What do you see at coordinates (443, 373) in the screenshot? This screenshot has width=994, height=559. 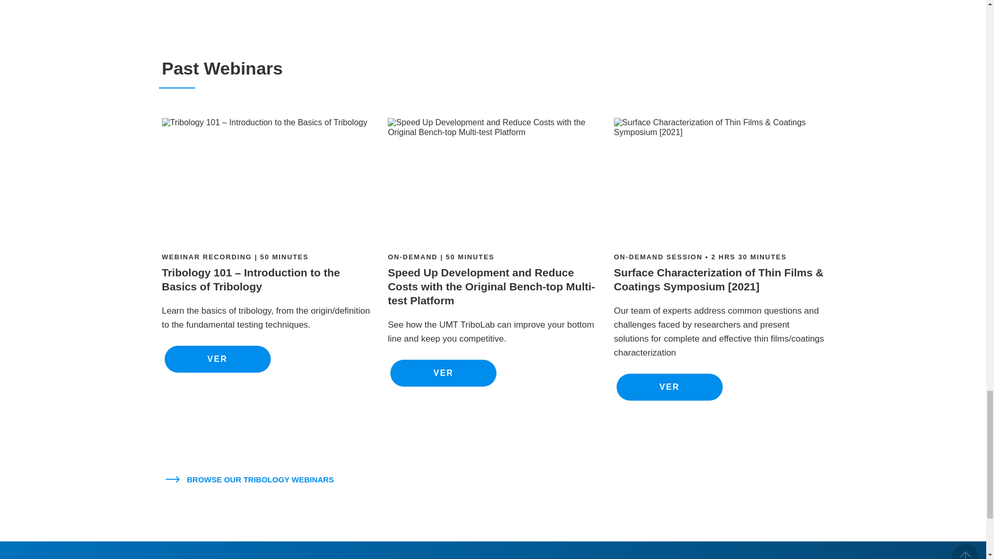 I see `VER` at bounding box center [443, 373].